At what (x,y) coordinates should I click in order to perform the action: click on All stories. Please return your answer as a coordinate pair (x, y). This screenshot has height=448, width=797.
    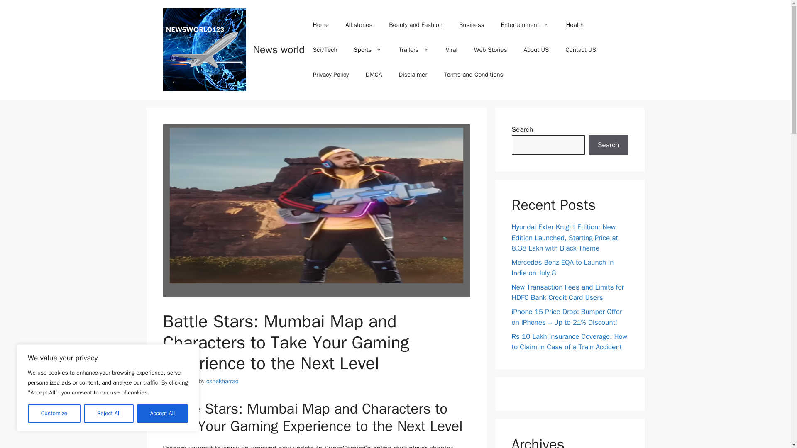
    Looking at the image, I should click on (359, 25).